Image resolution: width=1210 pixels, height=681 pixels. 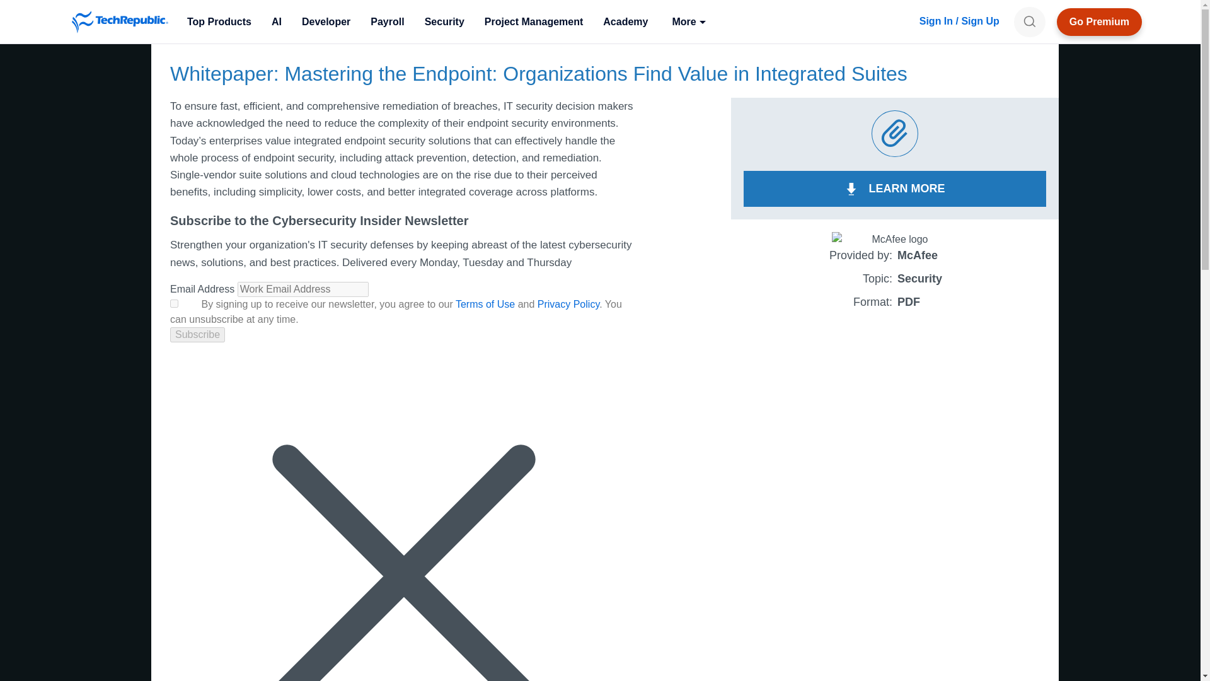 What do you see at coordinates (625, 21) in the screenshot?
I see `Academy` at bounding box center [625, 21].